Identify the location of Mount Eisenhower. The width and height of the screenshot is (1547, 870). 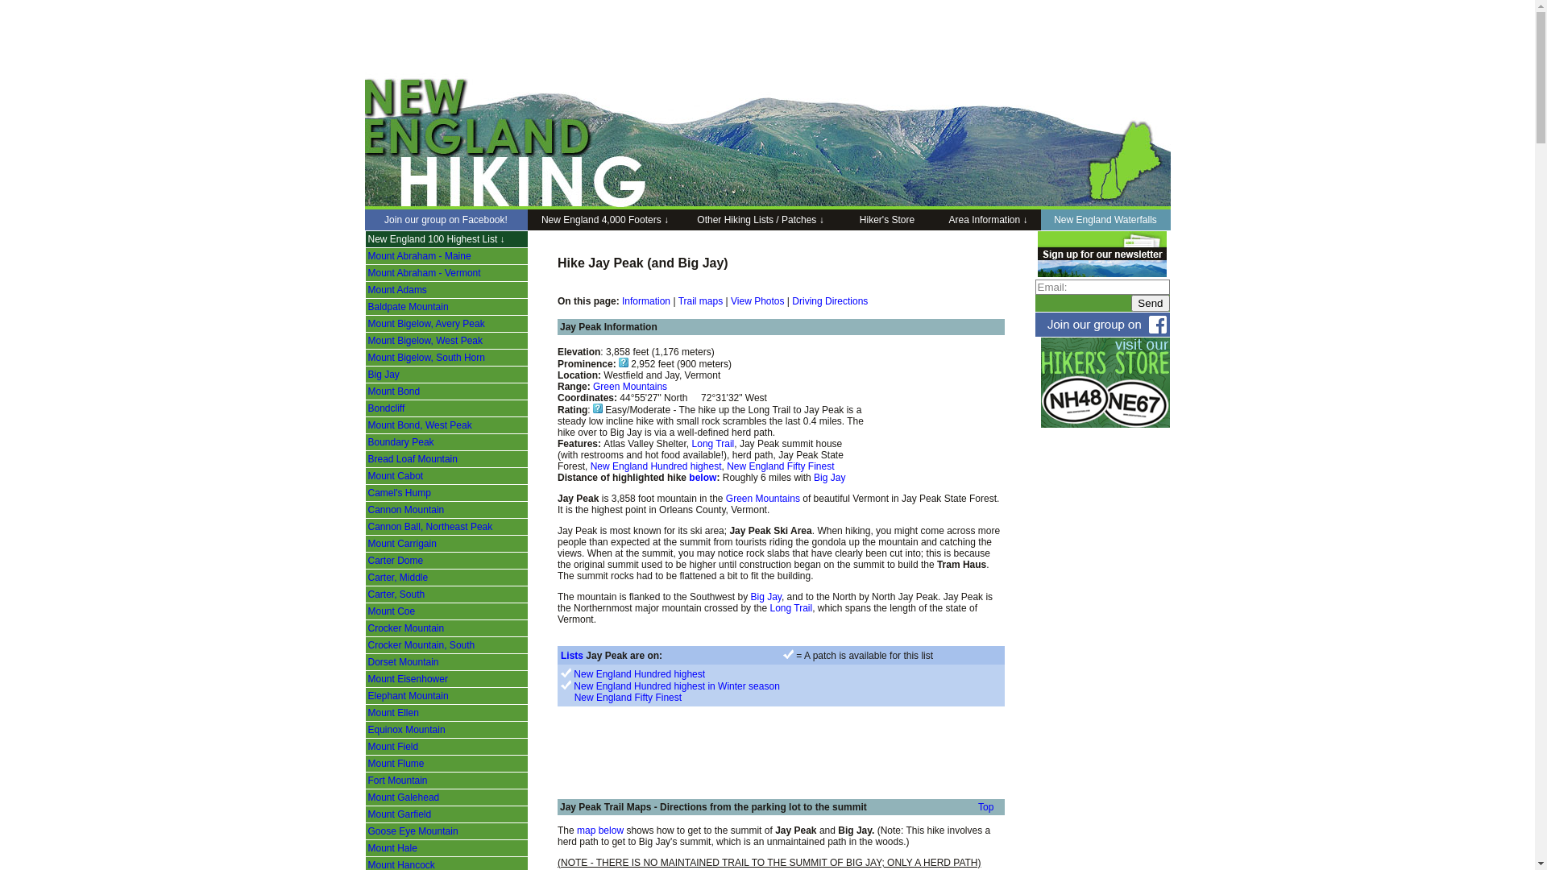
(408, 679).